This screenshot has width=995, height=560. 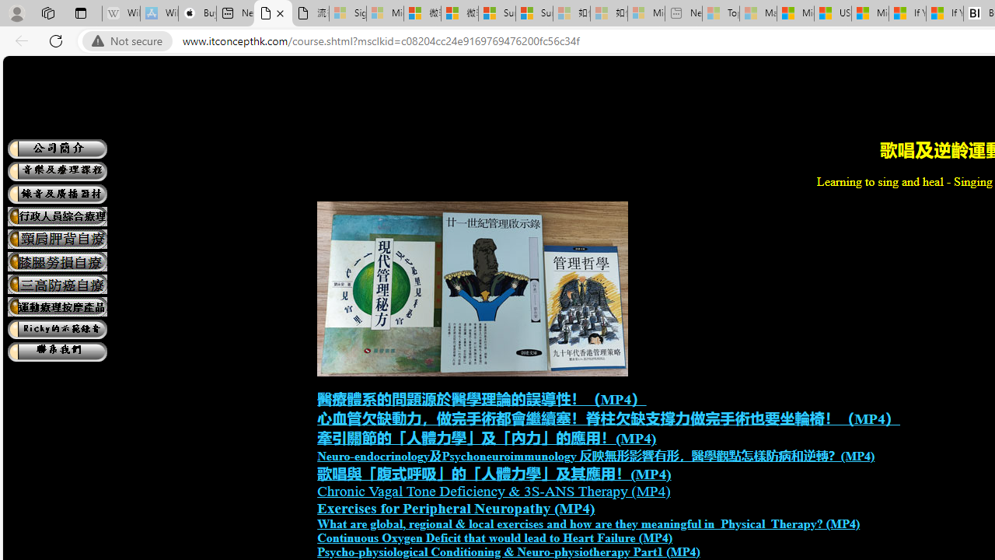 I want to click on Microsoft account | Account Checkup - Sleeping, so click(x=646, y=14).